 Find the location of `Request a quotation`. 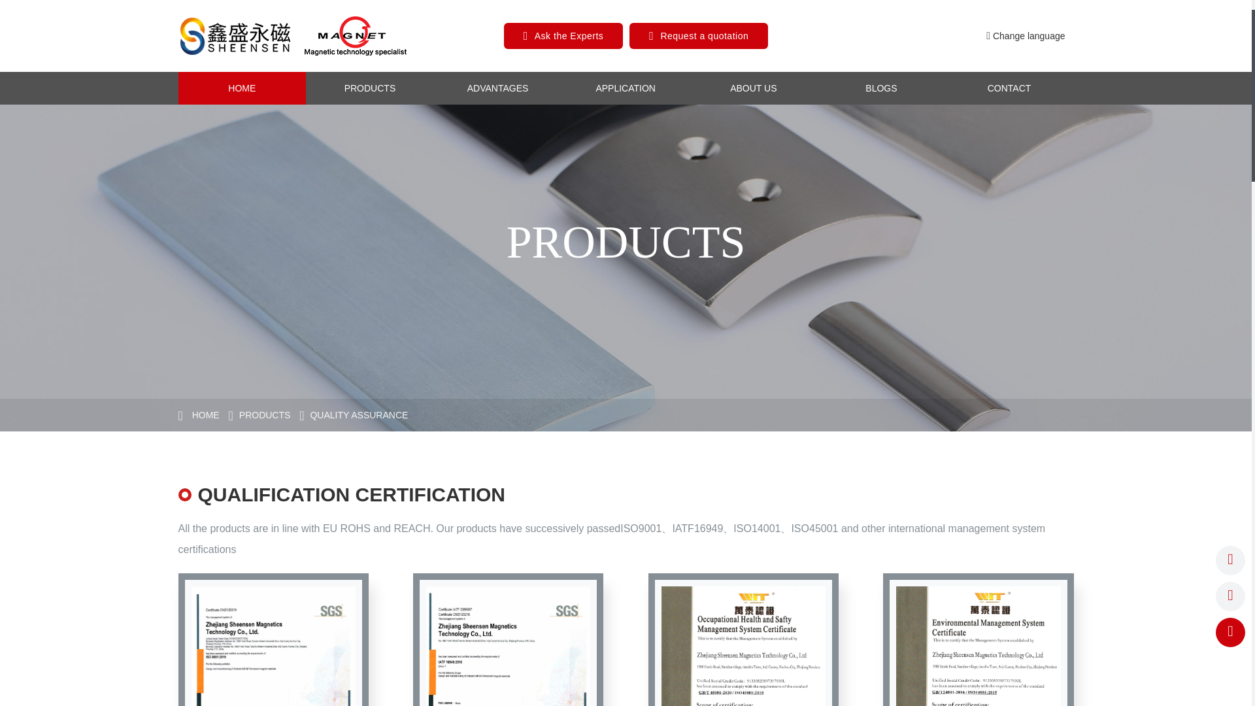

Request a quotation is located at coordinates (703, 35).